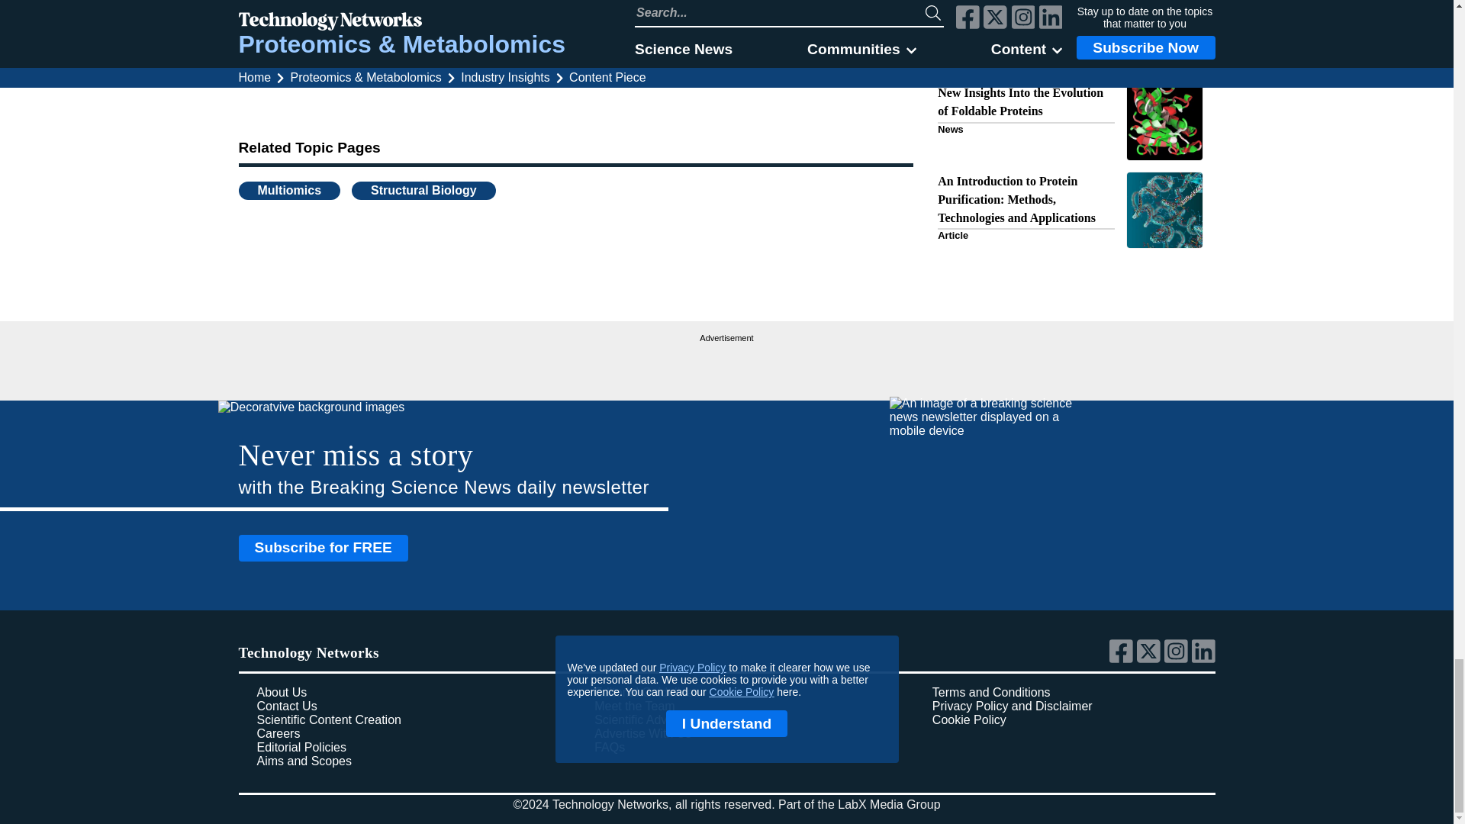 The image size is (1465, 824). I want to click on Link to Technology Networks' instagram page, so click(1178, 659).